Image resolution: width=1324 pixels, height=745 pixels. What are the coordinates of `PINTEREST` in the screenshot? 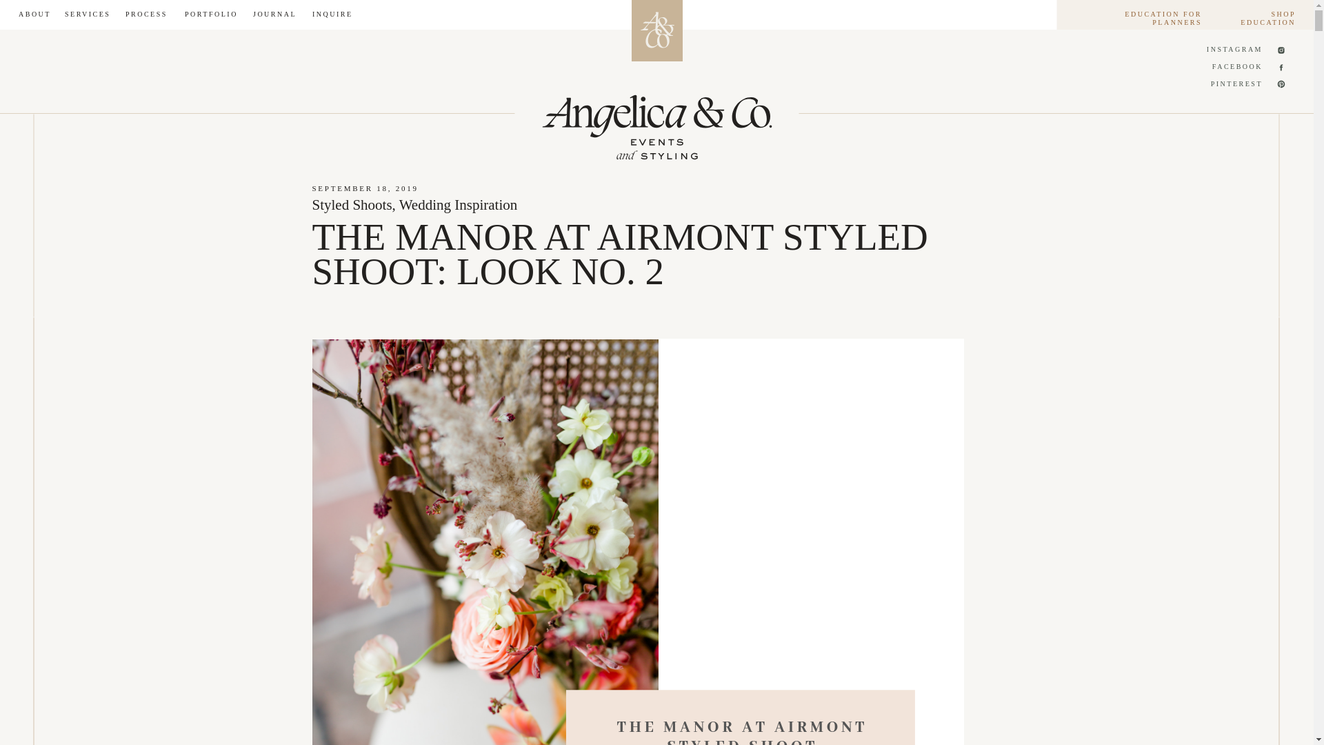 It's located at (1234, 86).